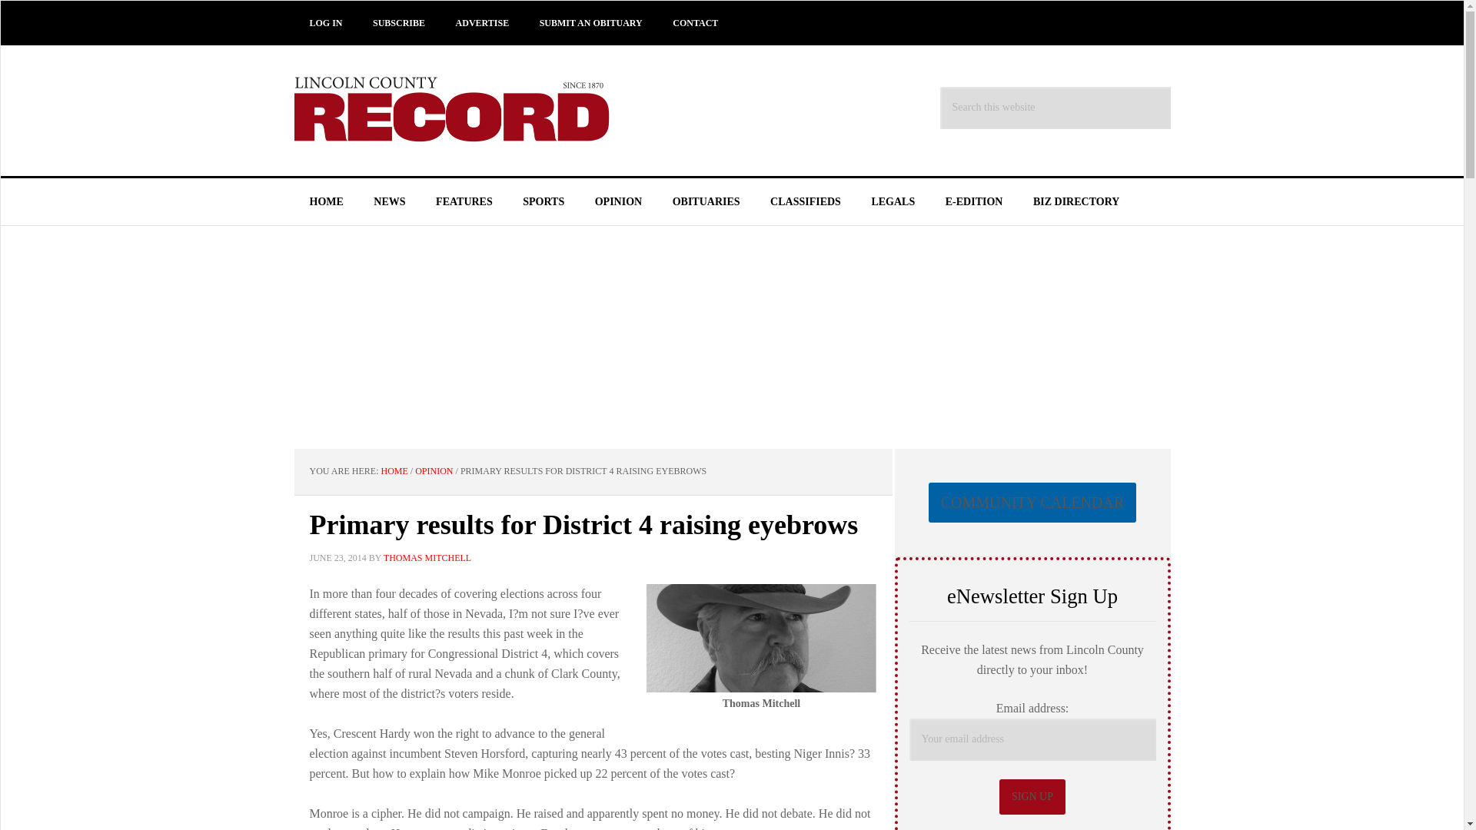 This screenshot has height=830, width=1476. Describe the element at coordinates (398, 23) in the screenshot. I see `SUBSCRIBE` at that location.